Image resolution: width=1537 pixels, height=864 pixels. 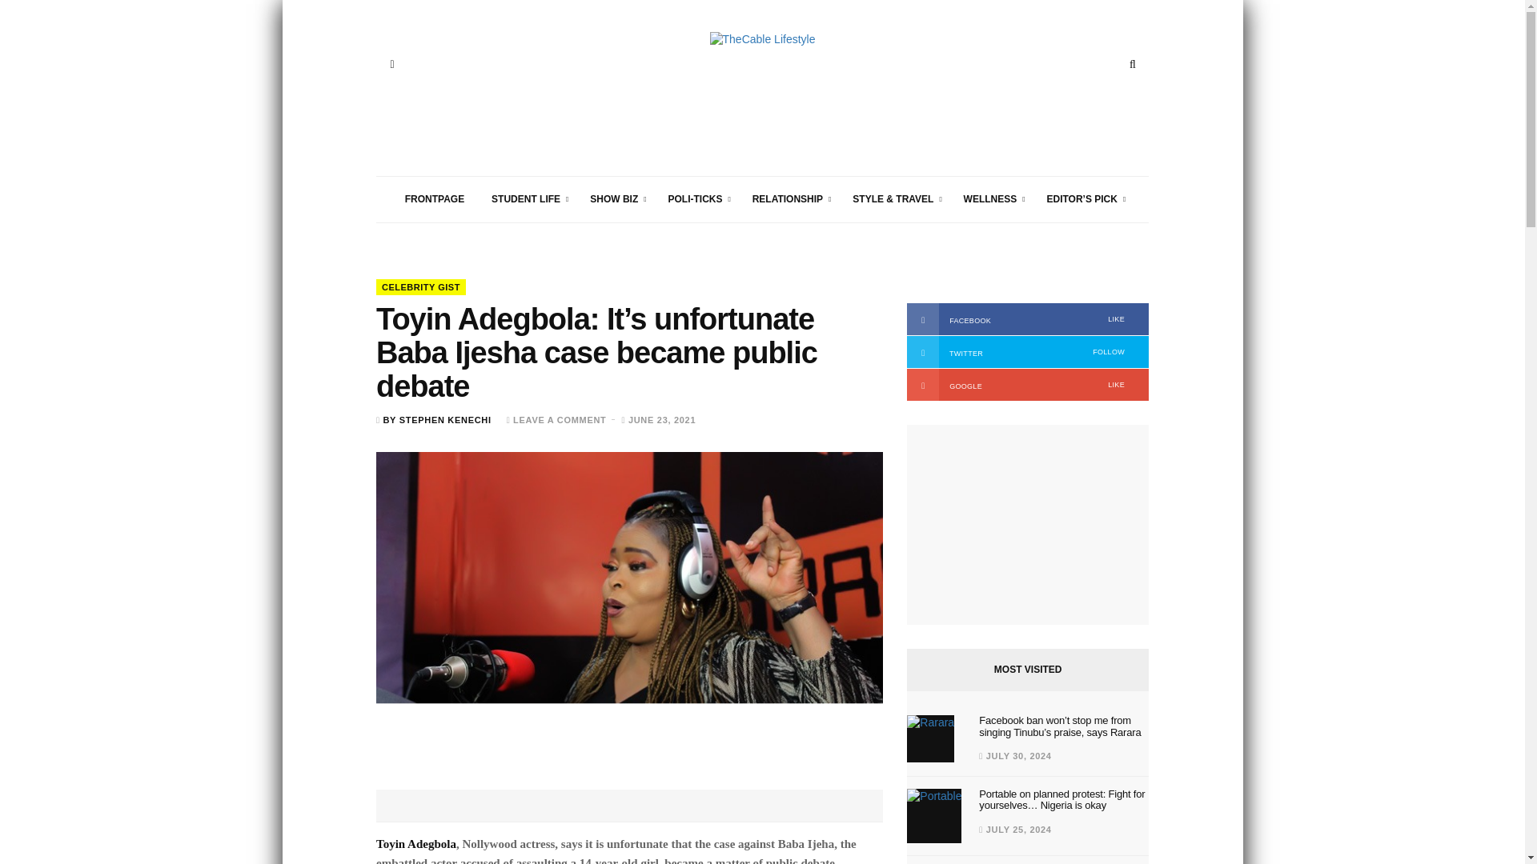 What do you see at coordinates (527, 256) in the screenshot?
I see `STUDENT LIFE` at bounding box center [527, 256].